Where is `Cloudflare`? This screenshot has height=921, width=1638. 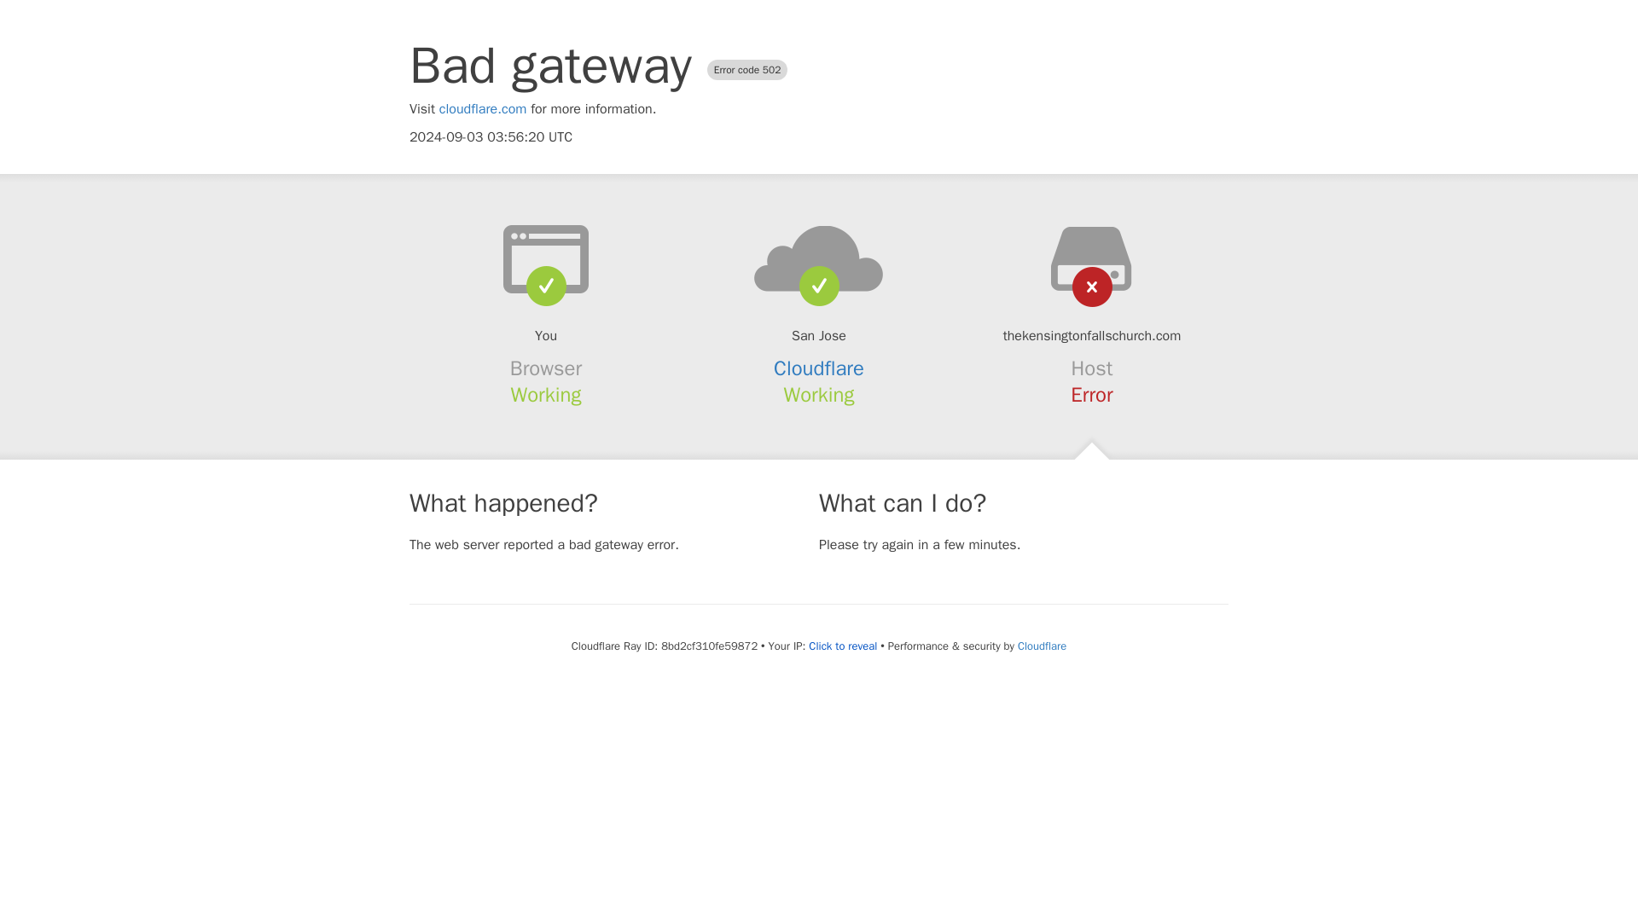
Cloudflare is located at coordinates (1041, 646).